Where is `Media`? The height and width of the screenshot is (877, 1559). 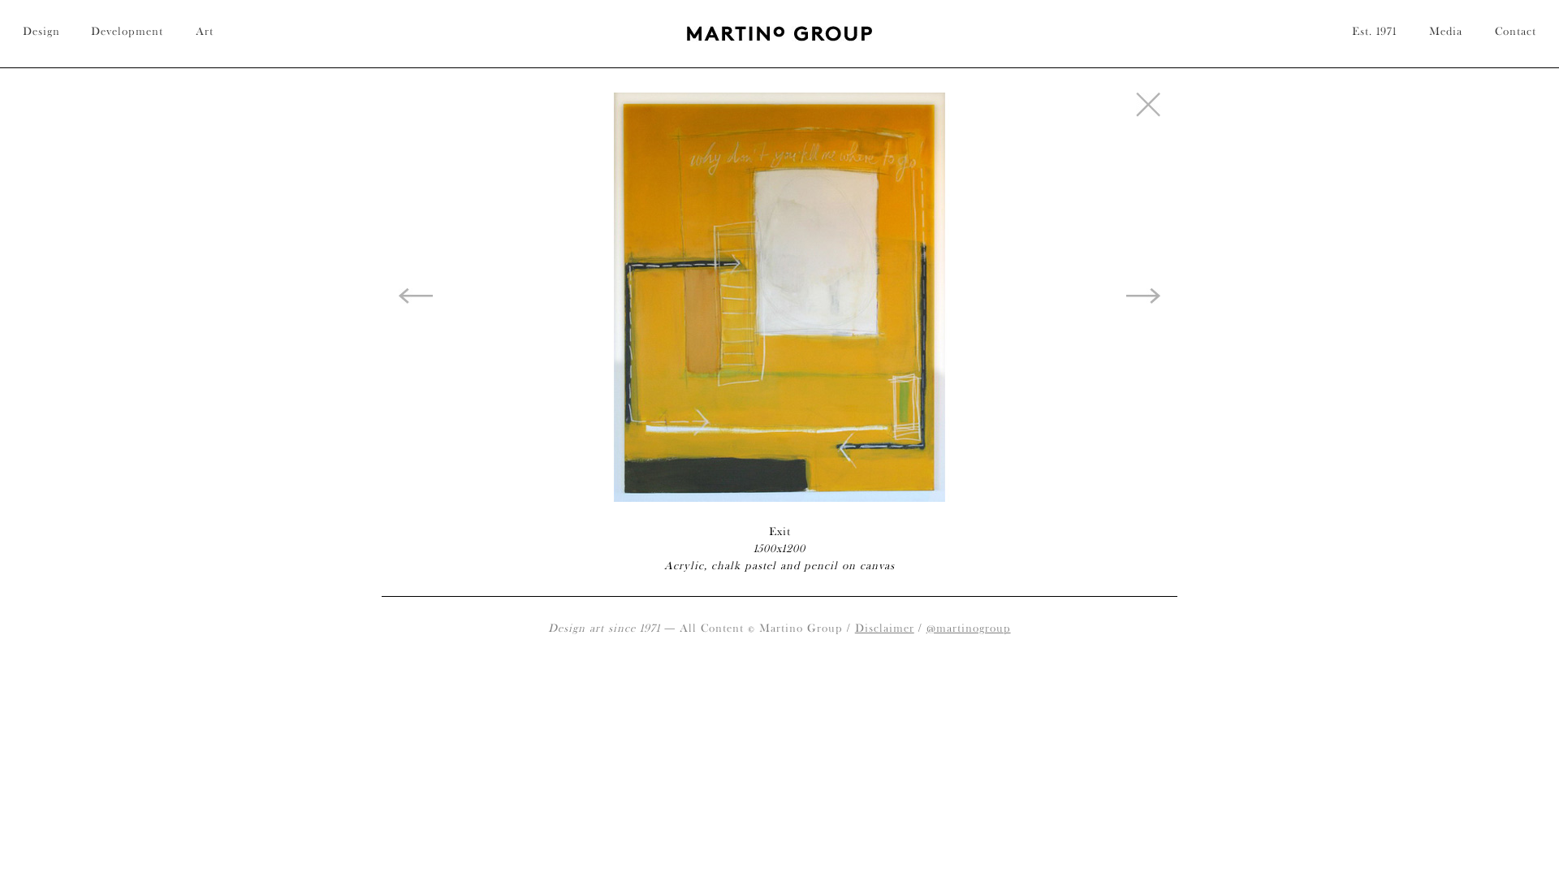 Media is located at coordinates (1445, 34).